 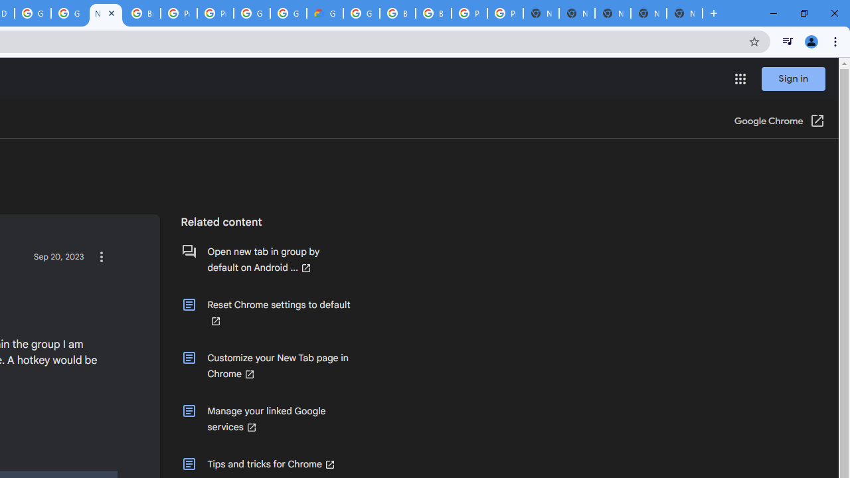 What do you see at coordinates (105, 13) in the screenshot?
I see `New Tab within Group - Google Chrome Community` at bounding box center [105, 13].